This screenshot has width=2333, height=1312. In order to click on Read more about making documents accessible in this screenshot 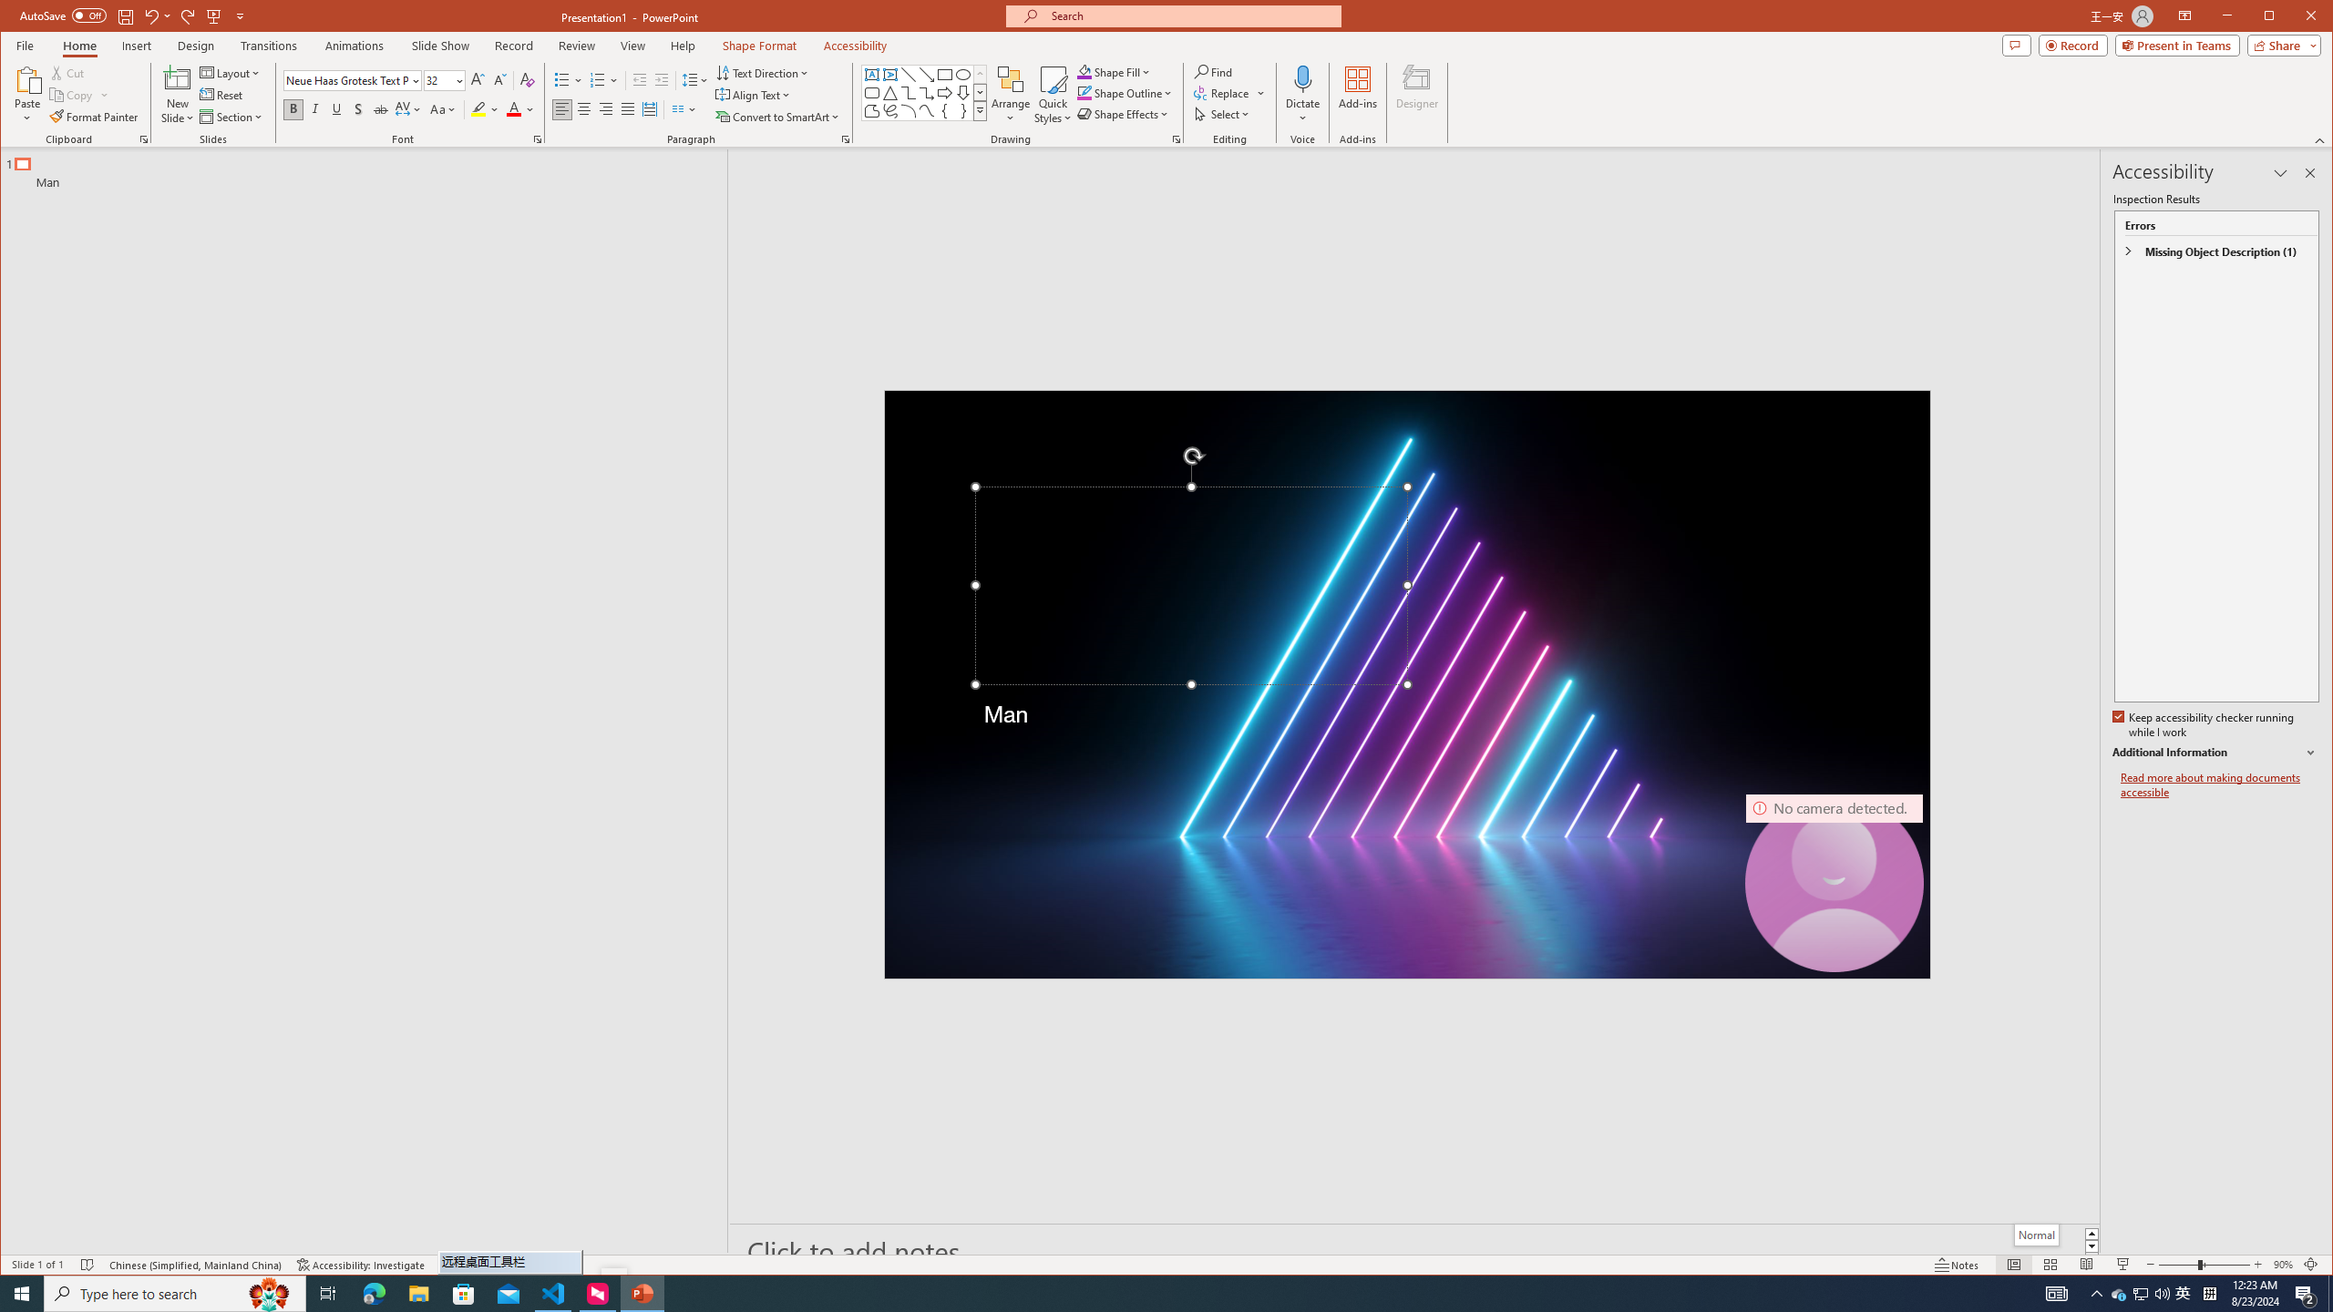, I will do `click(2220, 785)`.